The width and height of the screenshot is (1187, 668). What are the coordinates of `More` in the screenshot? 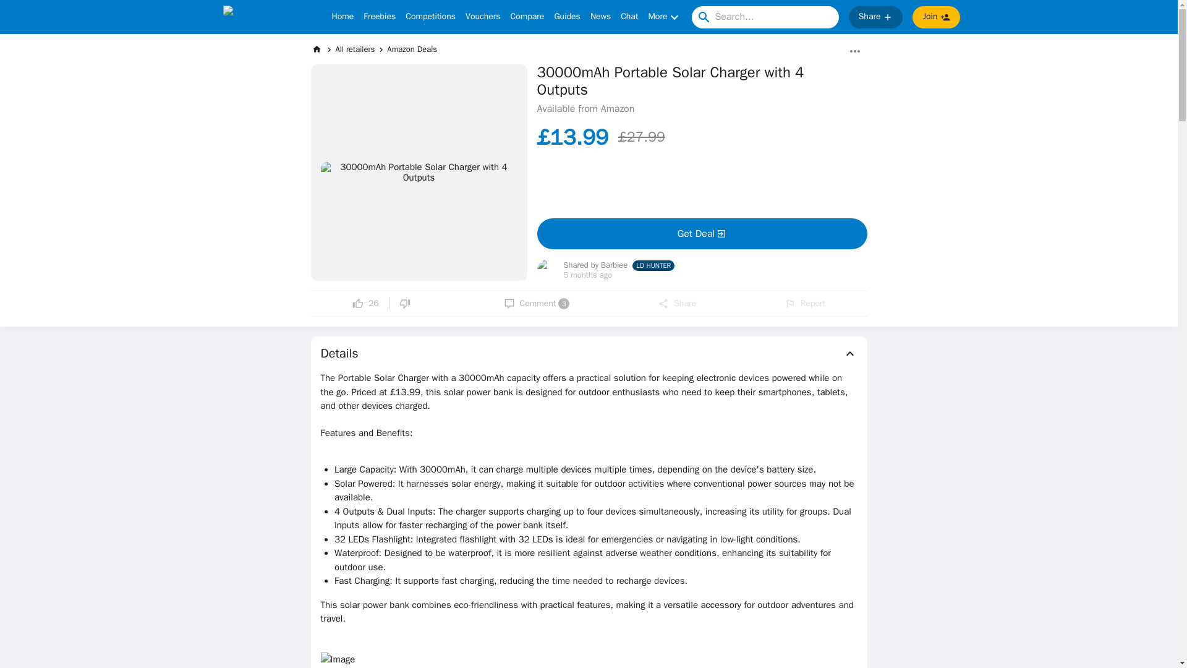 It's located at (665, 17).